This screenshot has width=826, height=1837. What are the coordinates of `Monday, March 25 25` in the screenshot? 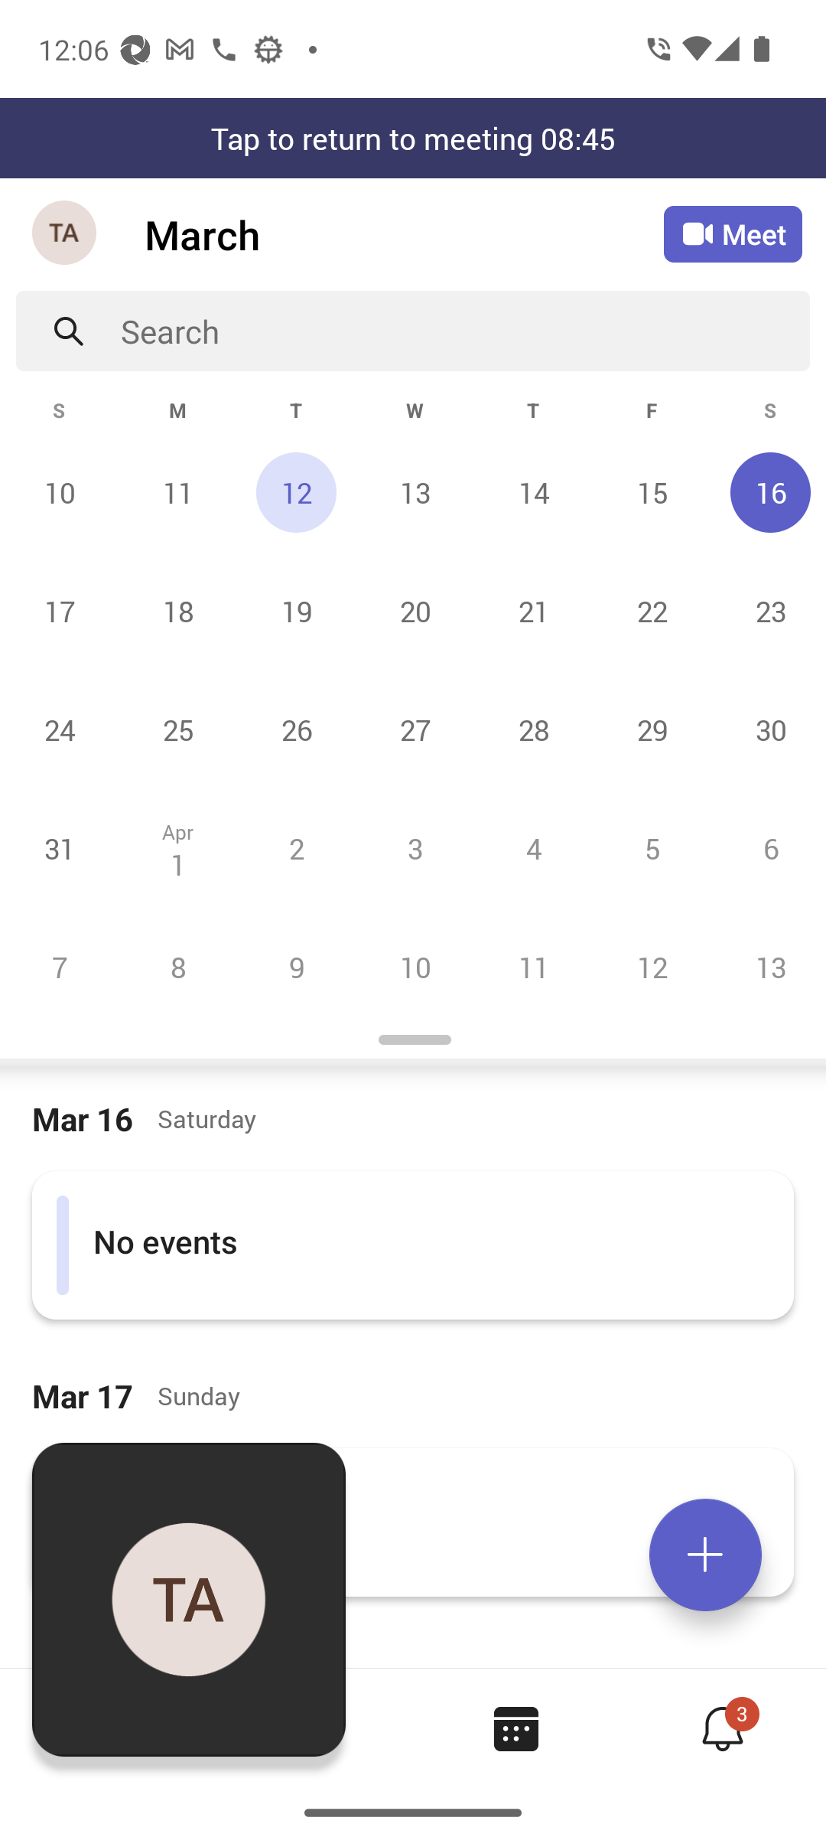 It's located at (177, 730).